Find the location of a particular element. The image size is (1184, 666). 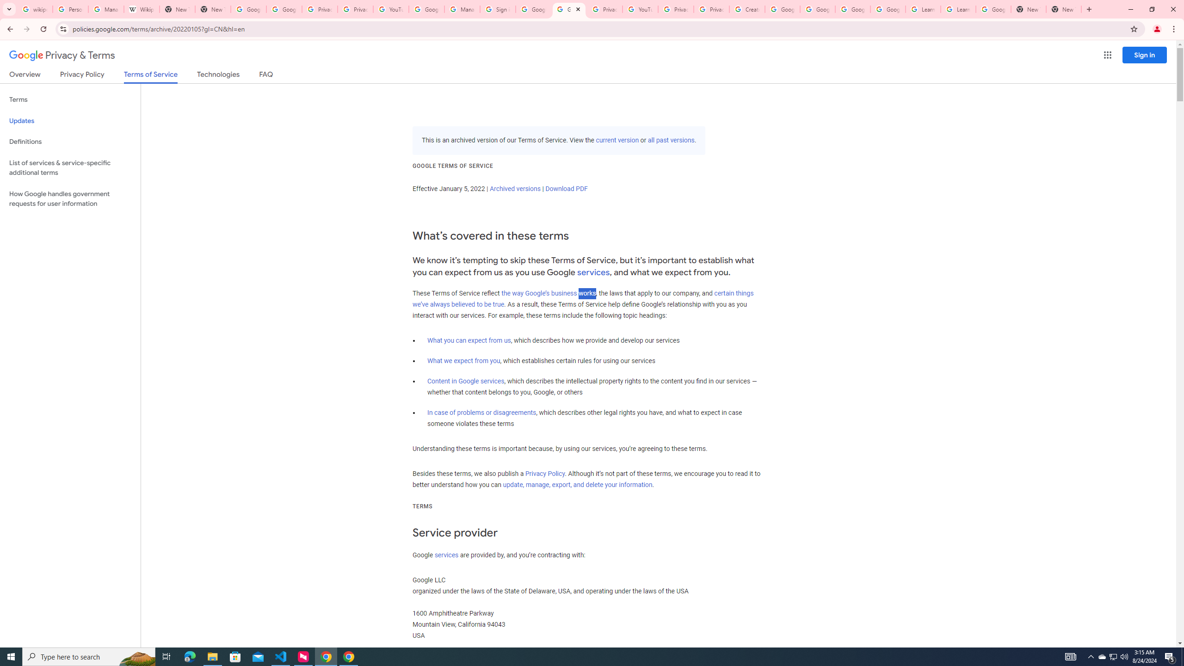

How Google handles government requests for user information is located at coordinates (70, 199).